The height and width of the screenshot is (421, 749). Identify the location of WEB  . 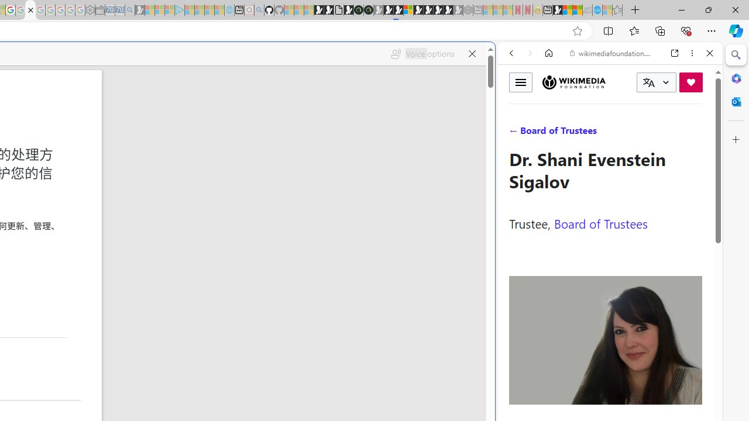
(516, 133).